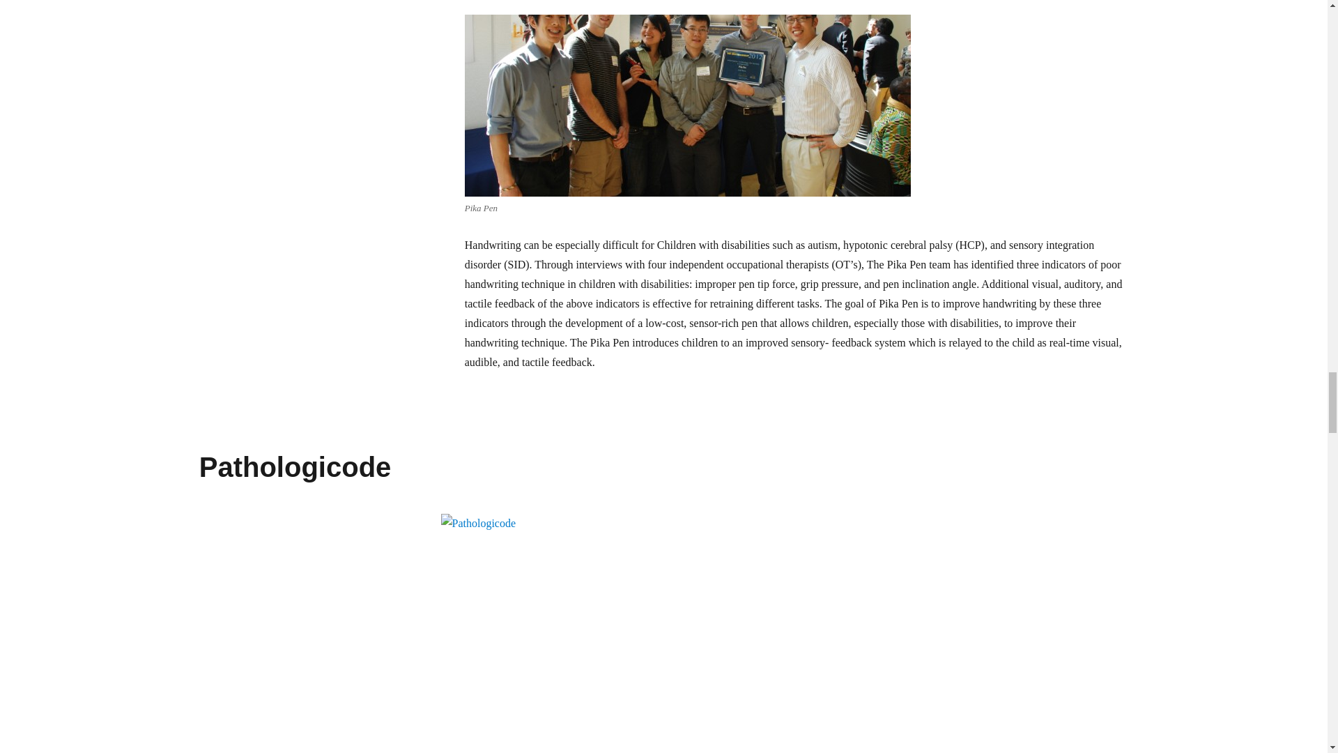 This screenshot has width=1338, height=753. I want to click on Pika Pen, so click(687, 98).